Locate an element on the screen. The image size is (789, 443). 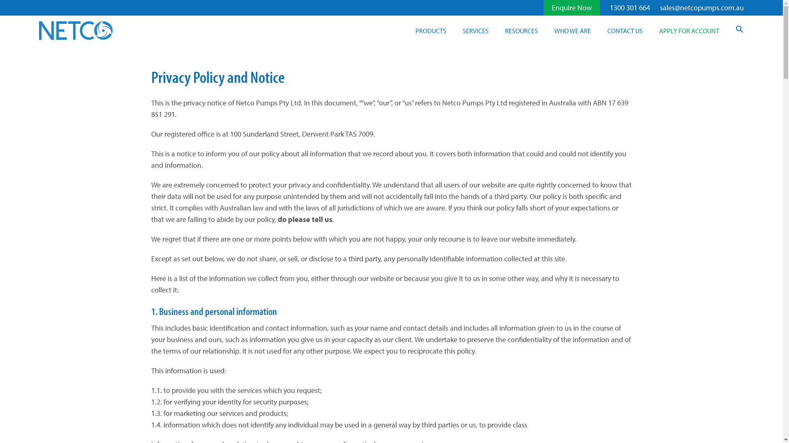
CONTACT US is located at coordinates (625, 31).